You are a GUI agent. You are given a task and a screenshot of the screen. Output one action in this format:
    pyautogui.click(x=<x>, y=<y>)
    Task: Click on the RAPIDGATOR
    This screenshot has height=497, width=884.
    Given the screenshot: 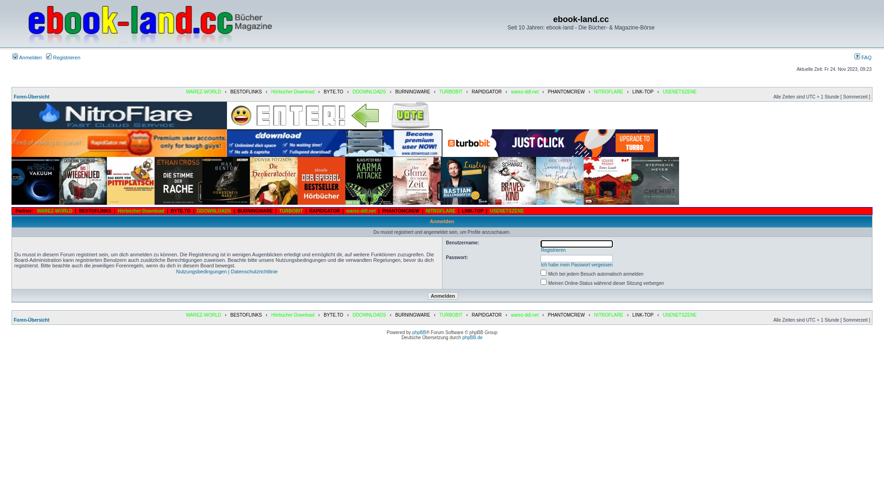 What is the action you would take?
    pyautogui.click(x=486, y=315)
    